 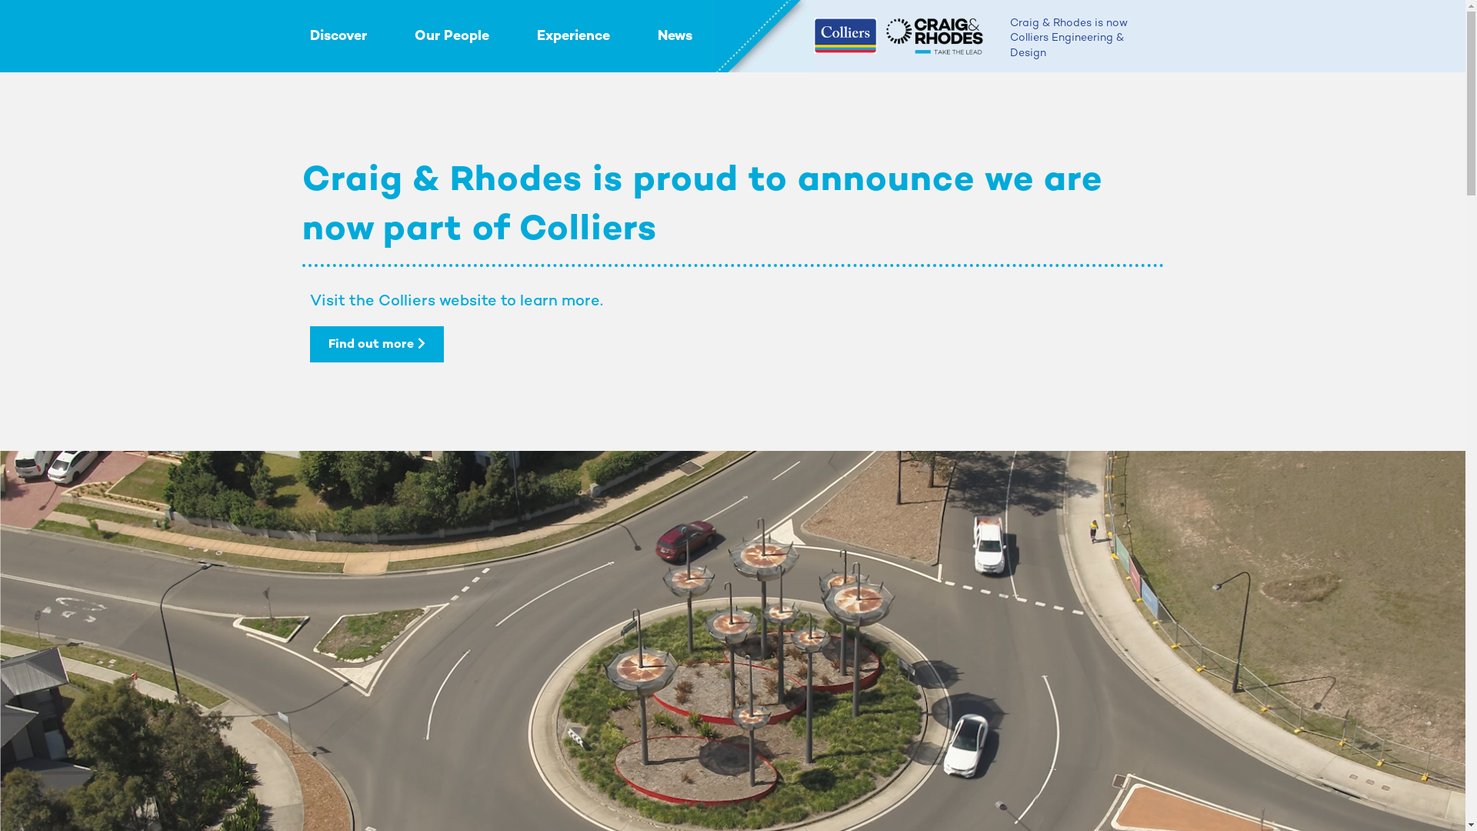 I want to click on News, so click(x=674, y=44).